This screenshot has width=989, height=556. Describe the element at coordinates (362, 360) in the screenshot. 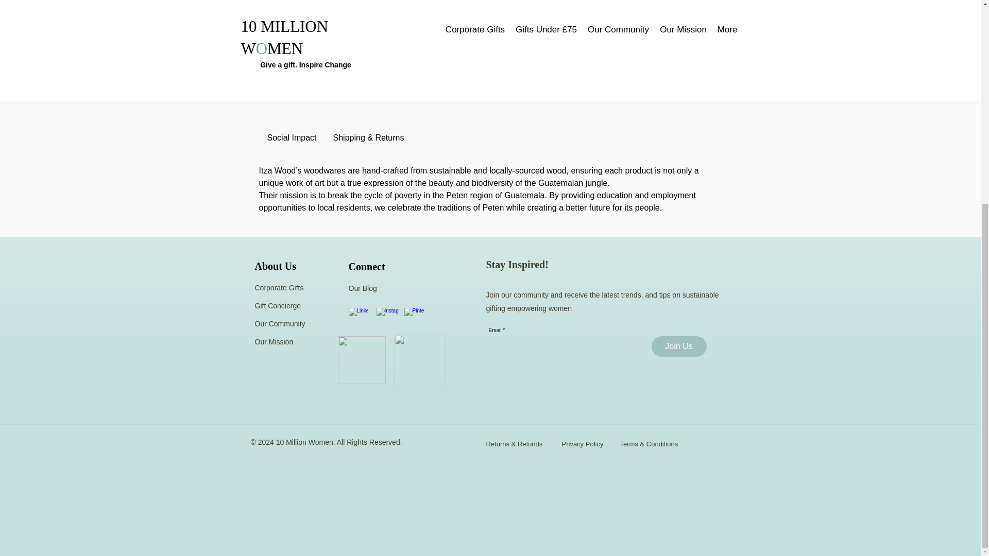

I see `SEUK Certified2 - business for good badg` at that location.